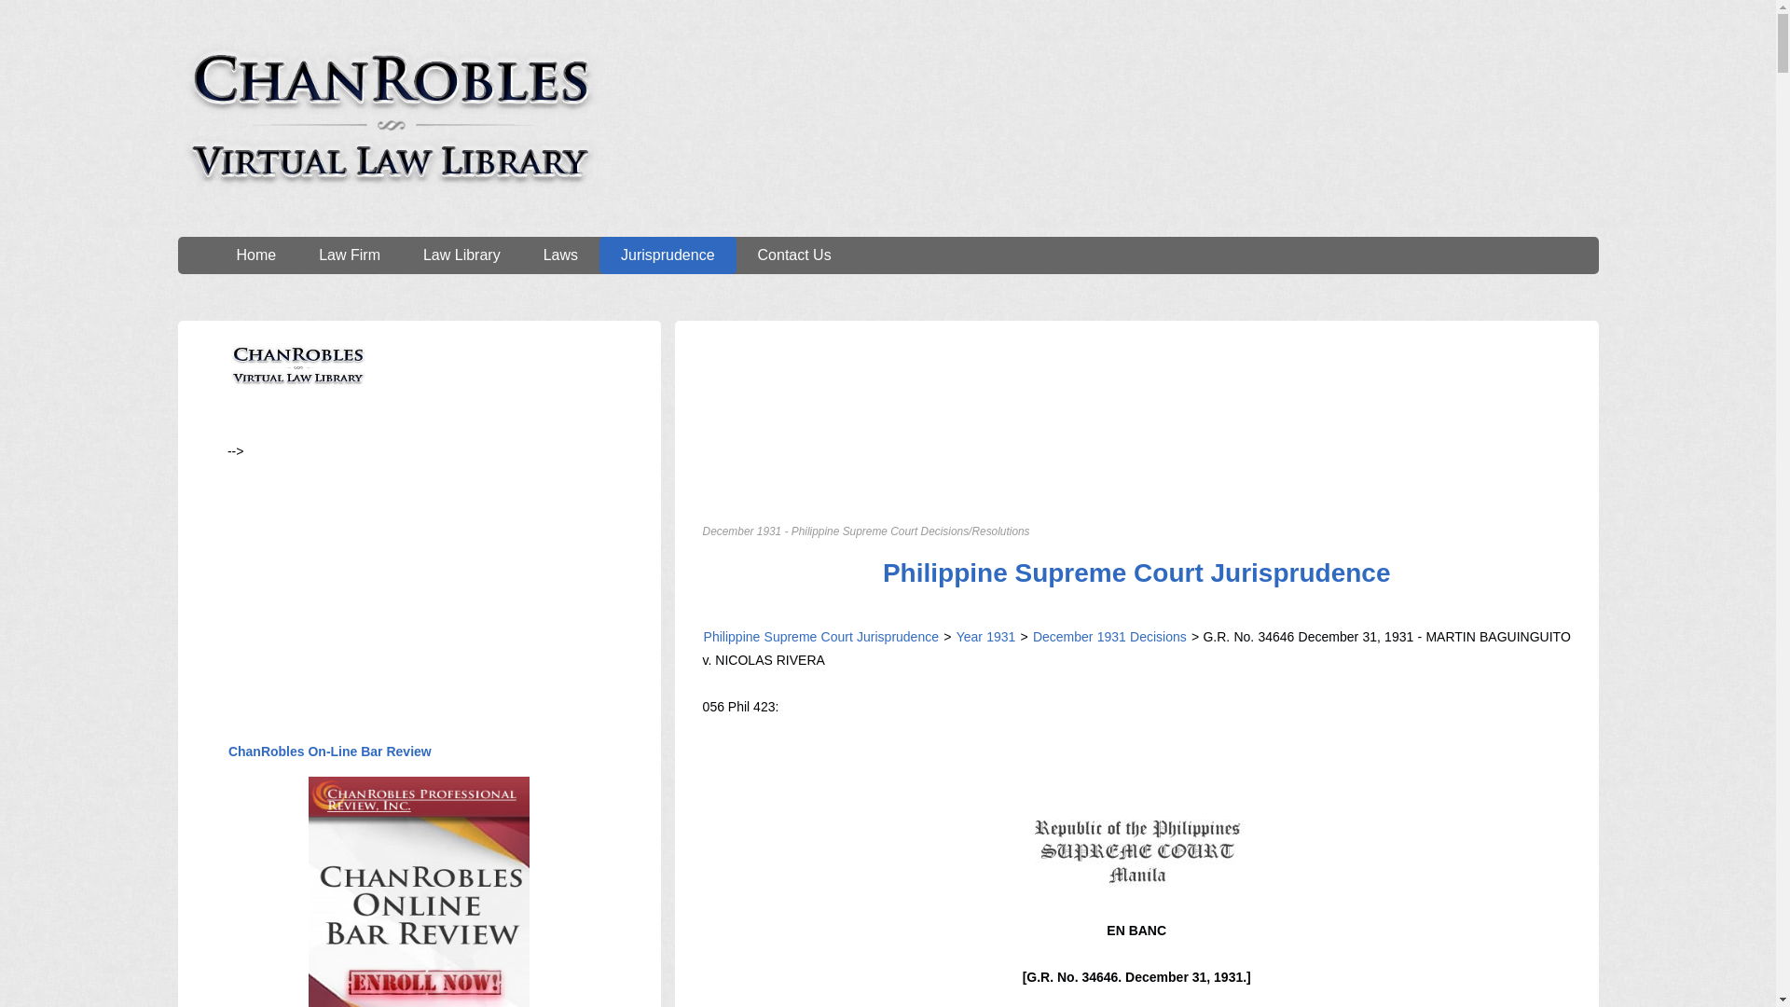 The image size is (1790, 1007). I want to click on Jurisprudence, so click(668, 255).